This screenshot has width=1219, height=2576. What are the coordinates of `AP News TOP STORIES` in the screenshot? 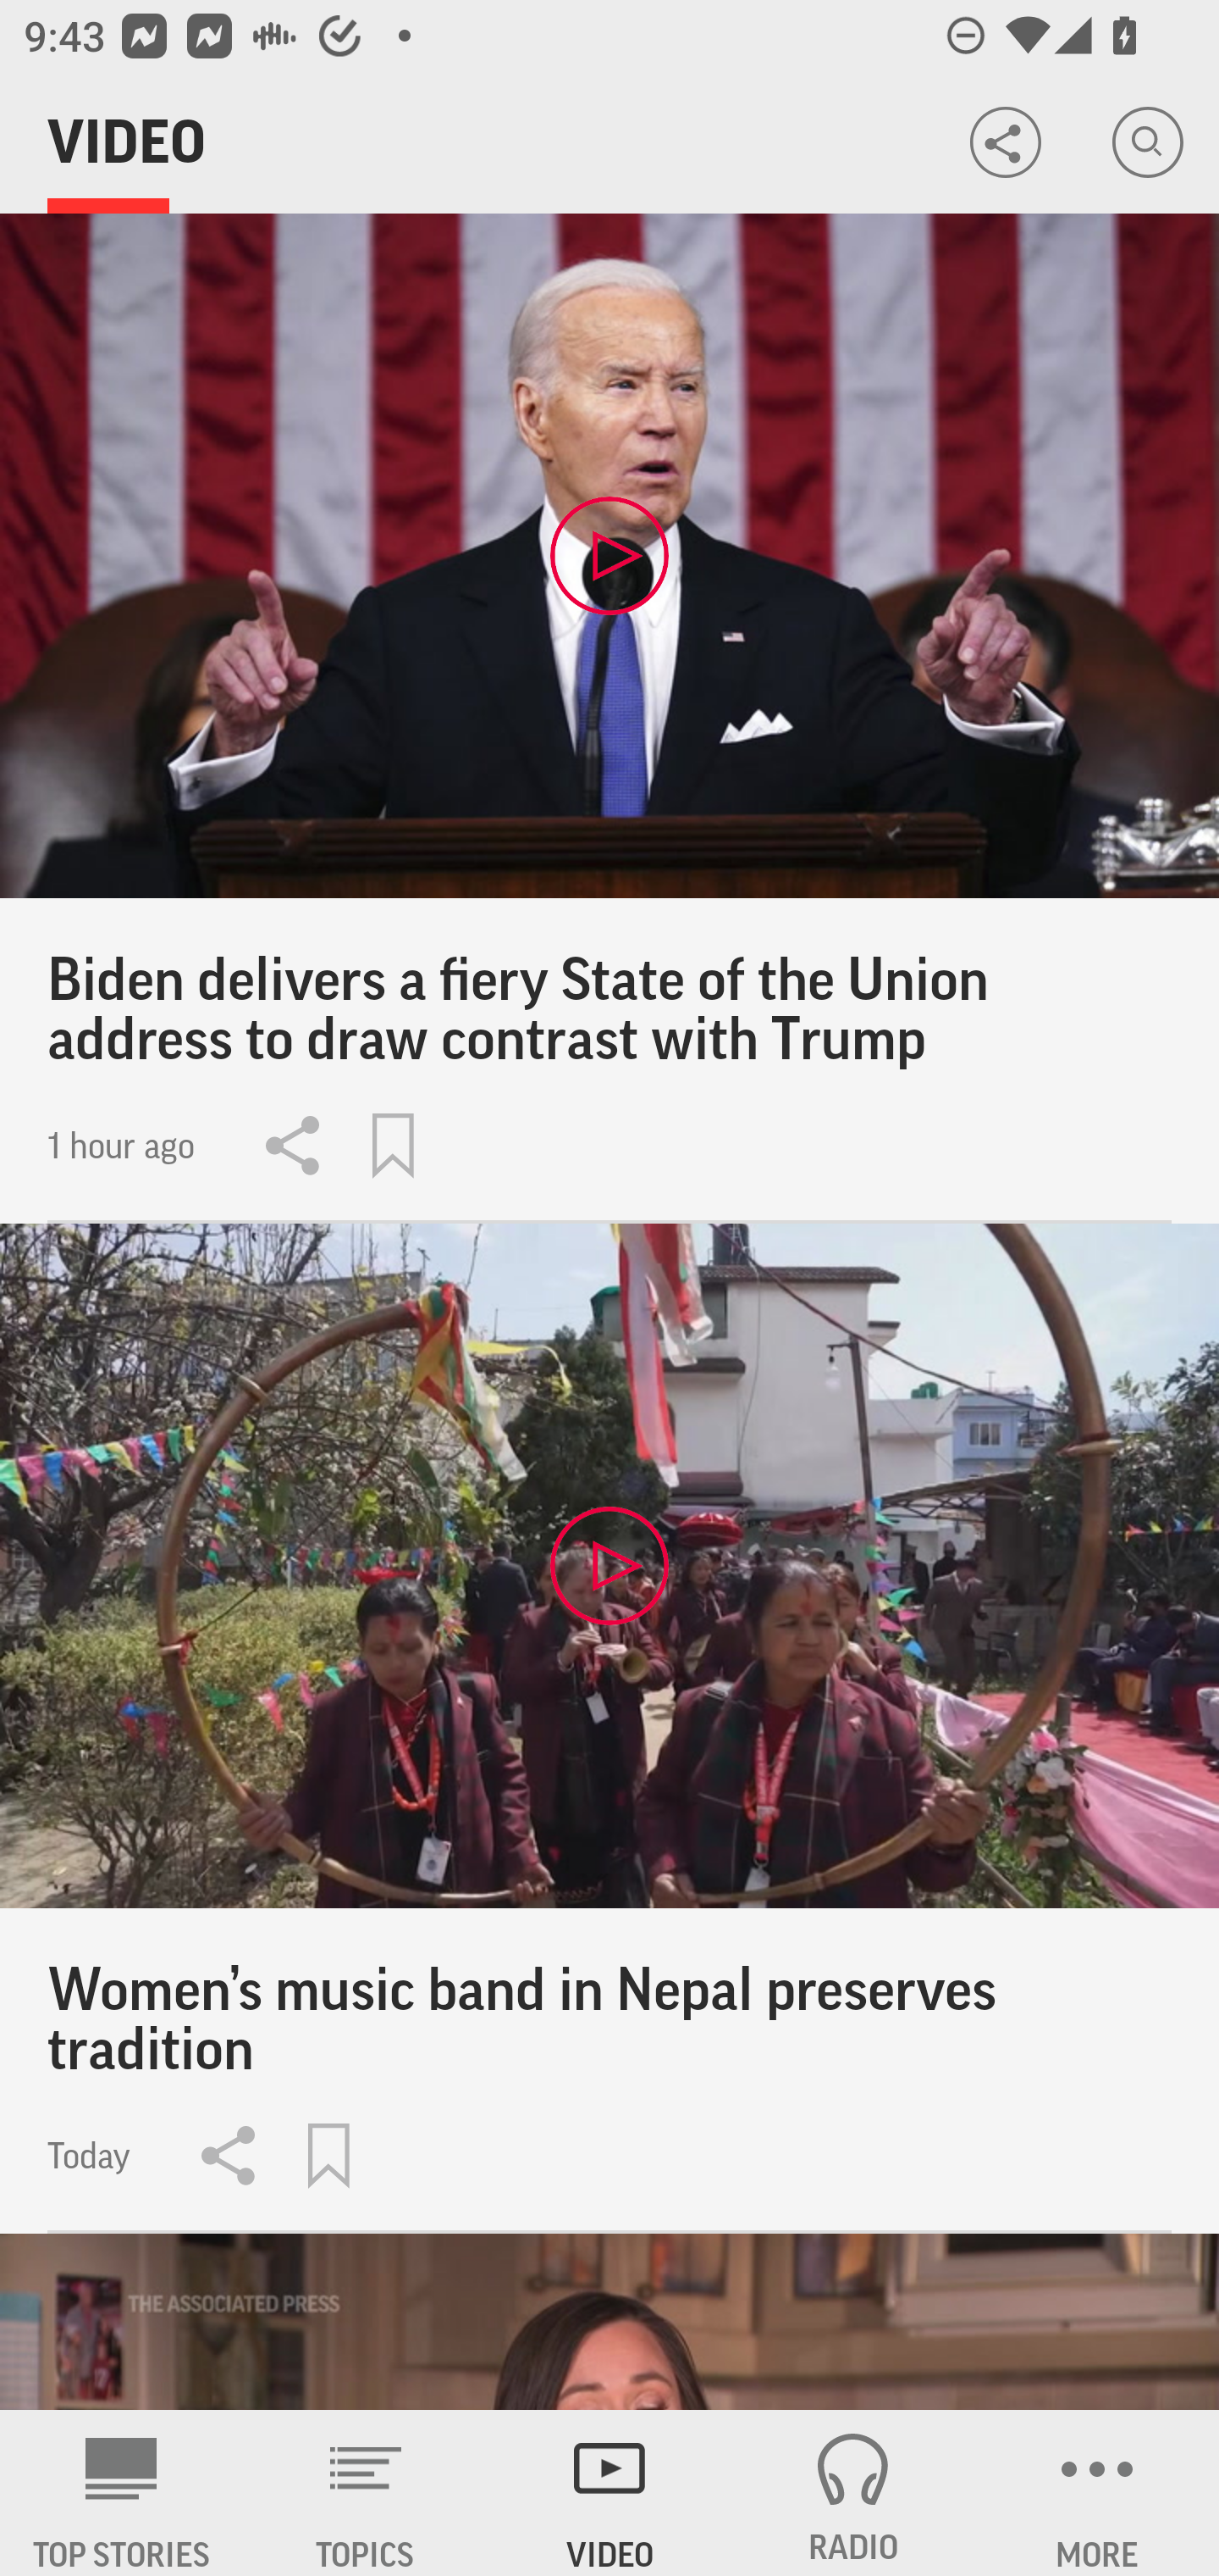 It's located at (122, 2493).